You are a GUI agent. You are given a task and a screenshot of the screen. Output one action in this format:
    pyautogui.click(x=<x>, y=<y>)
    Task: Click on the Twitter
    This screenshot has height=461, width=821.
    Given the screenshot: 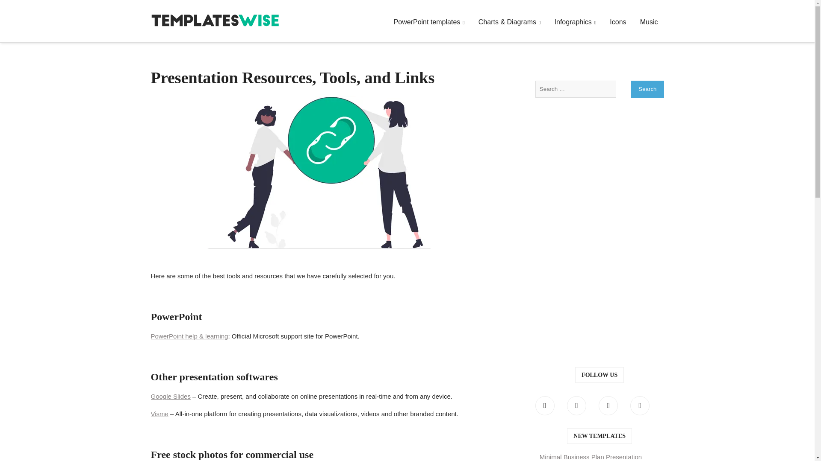 What is the action you would take?
    pyautogui.click(x=576, y=406)
    